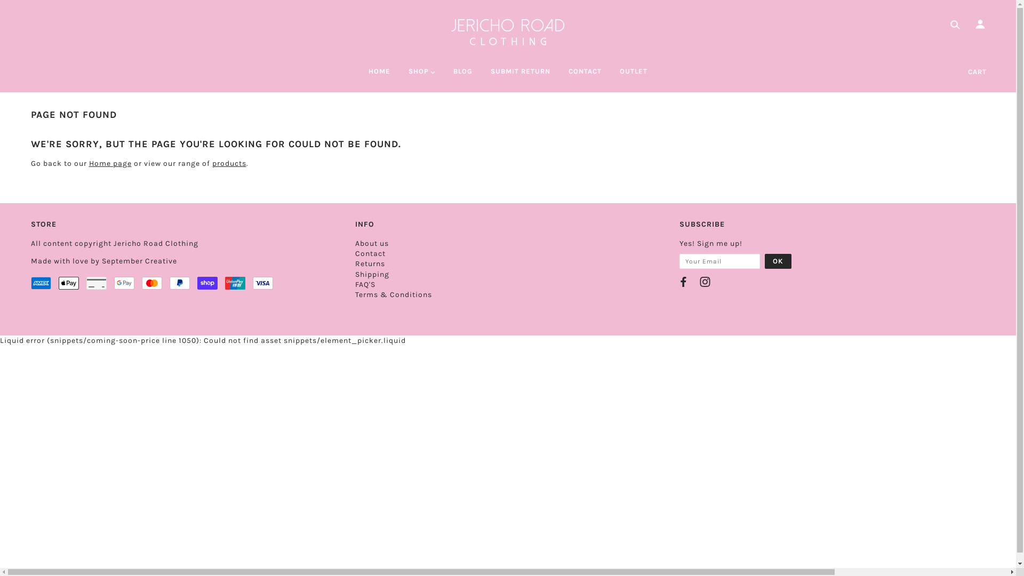 The height and width of the screenshot is (576, 1024). What do you see at coordinates (104, 261) in the screenshot?
I see `Made with love by September Creative` at bounding box center [104, 261].